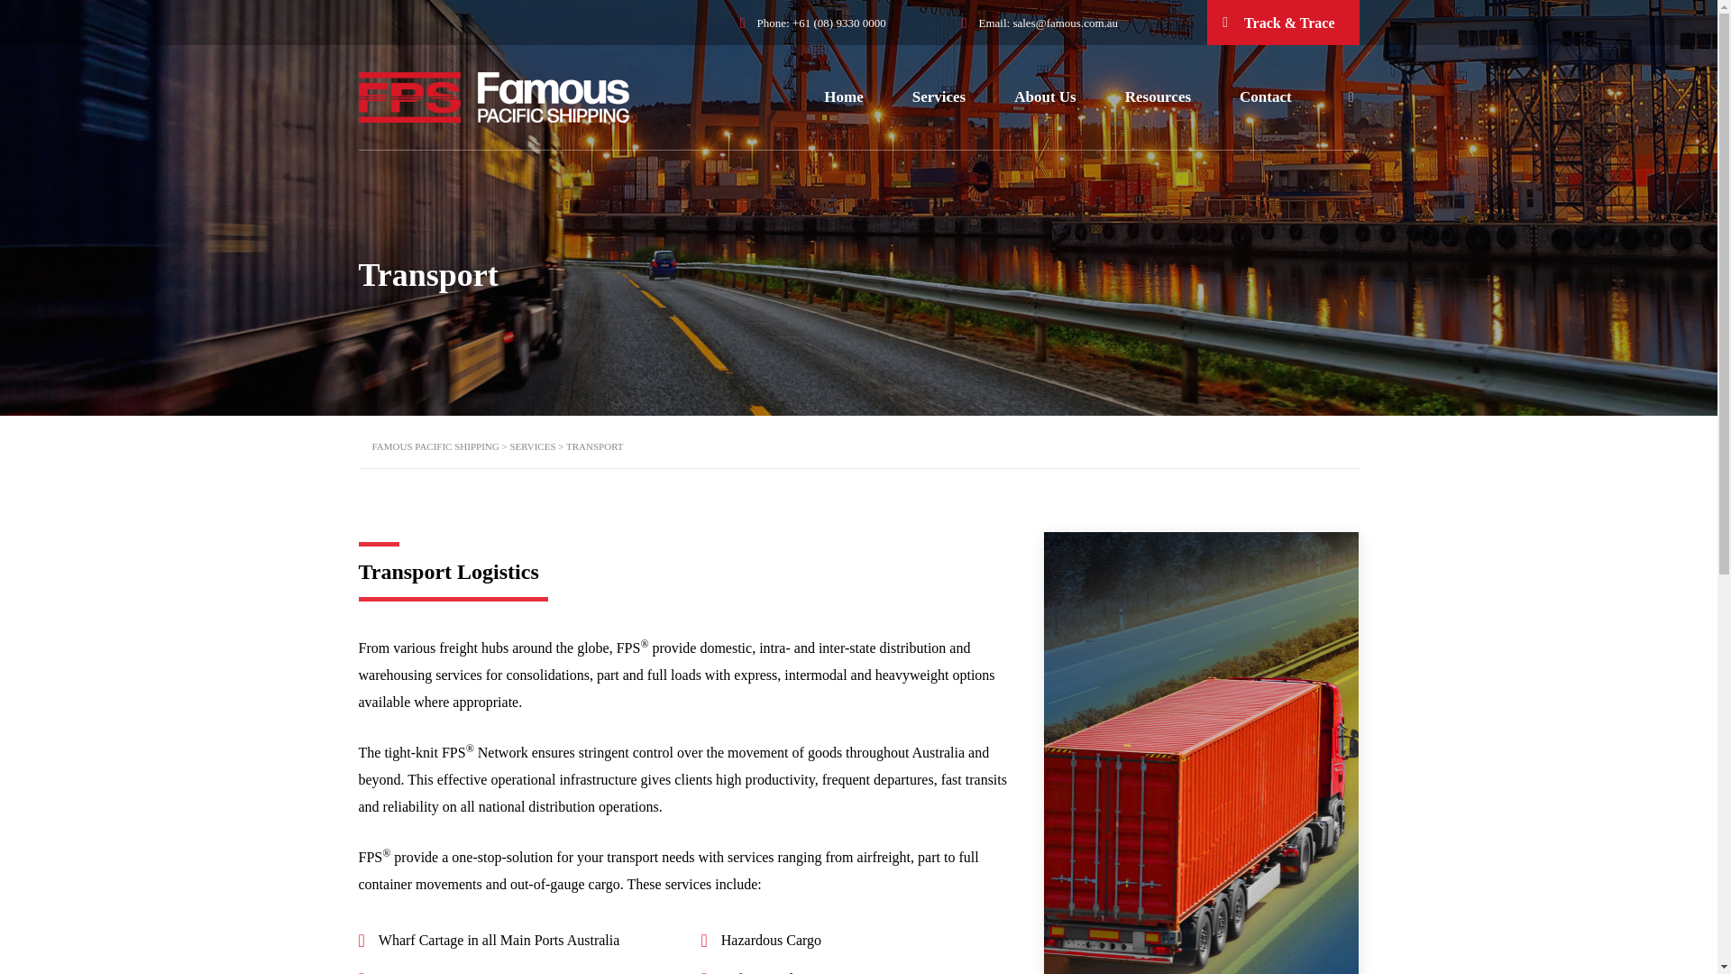  I want to click on About Us, so click(1046, 97).